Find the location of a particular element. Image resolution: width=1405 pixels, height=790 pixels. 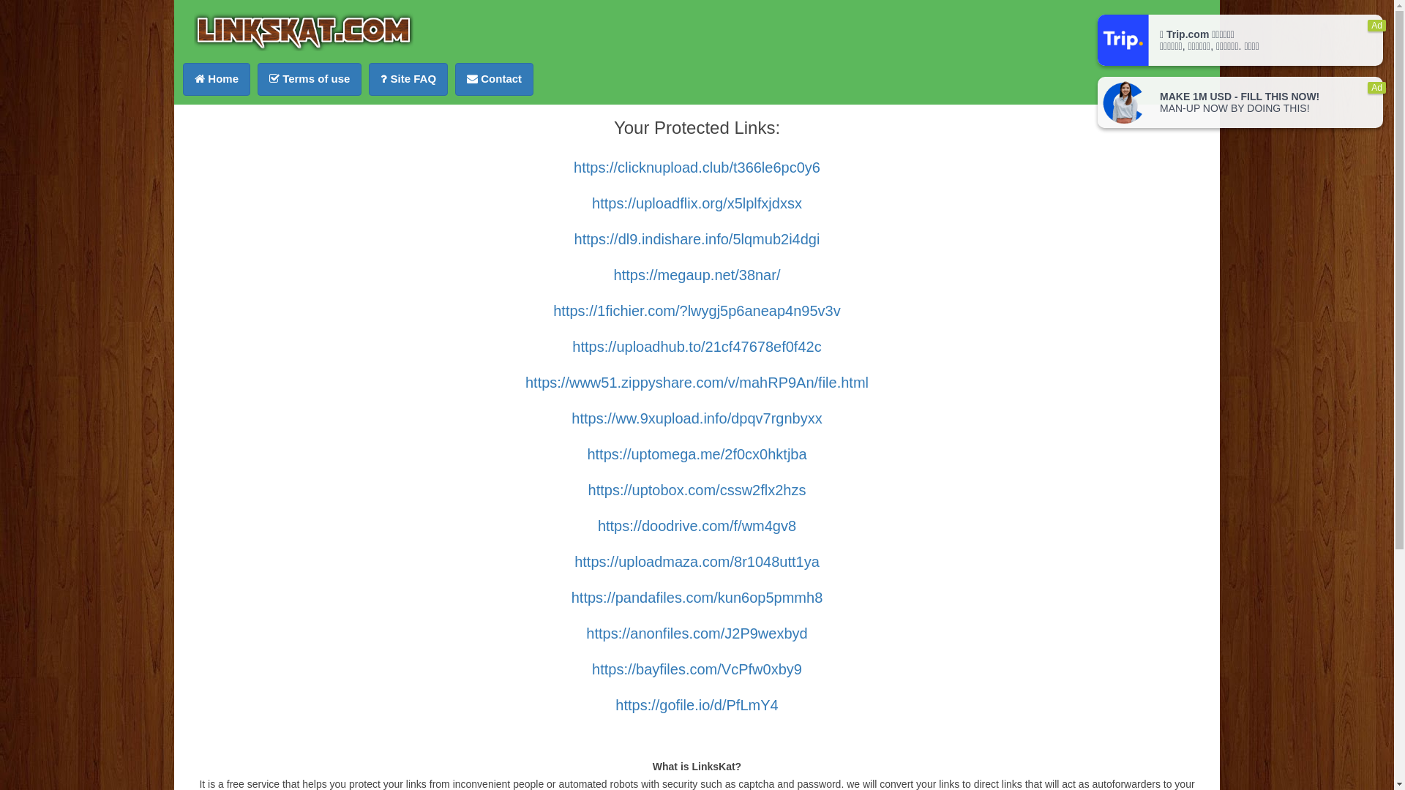

https://anonfiles.com/J2P9wexbyd is located at coordinates (697, 633).